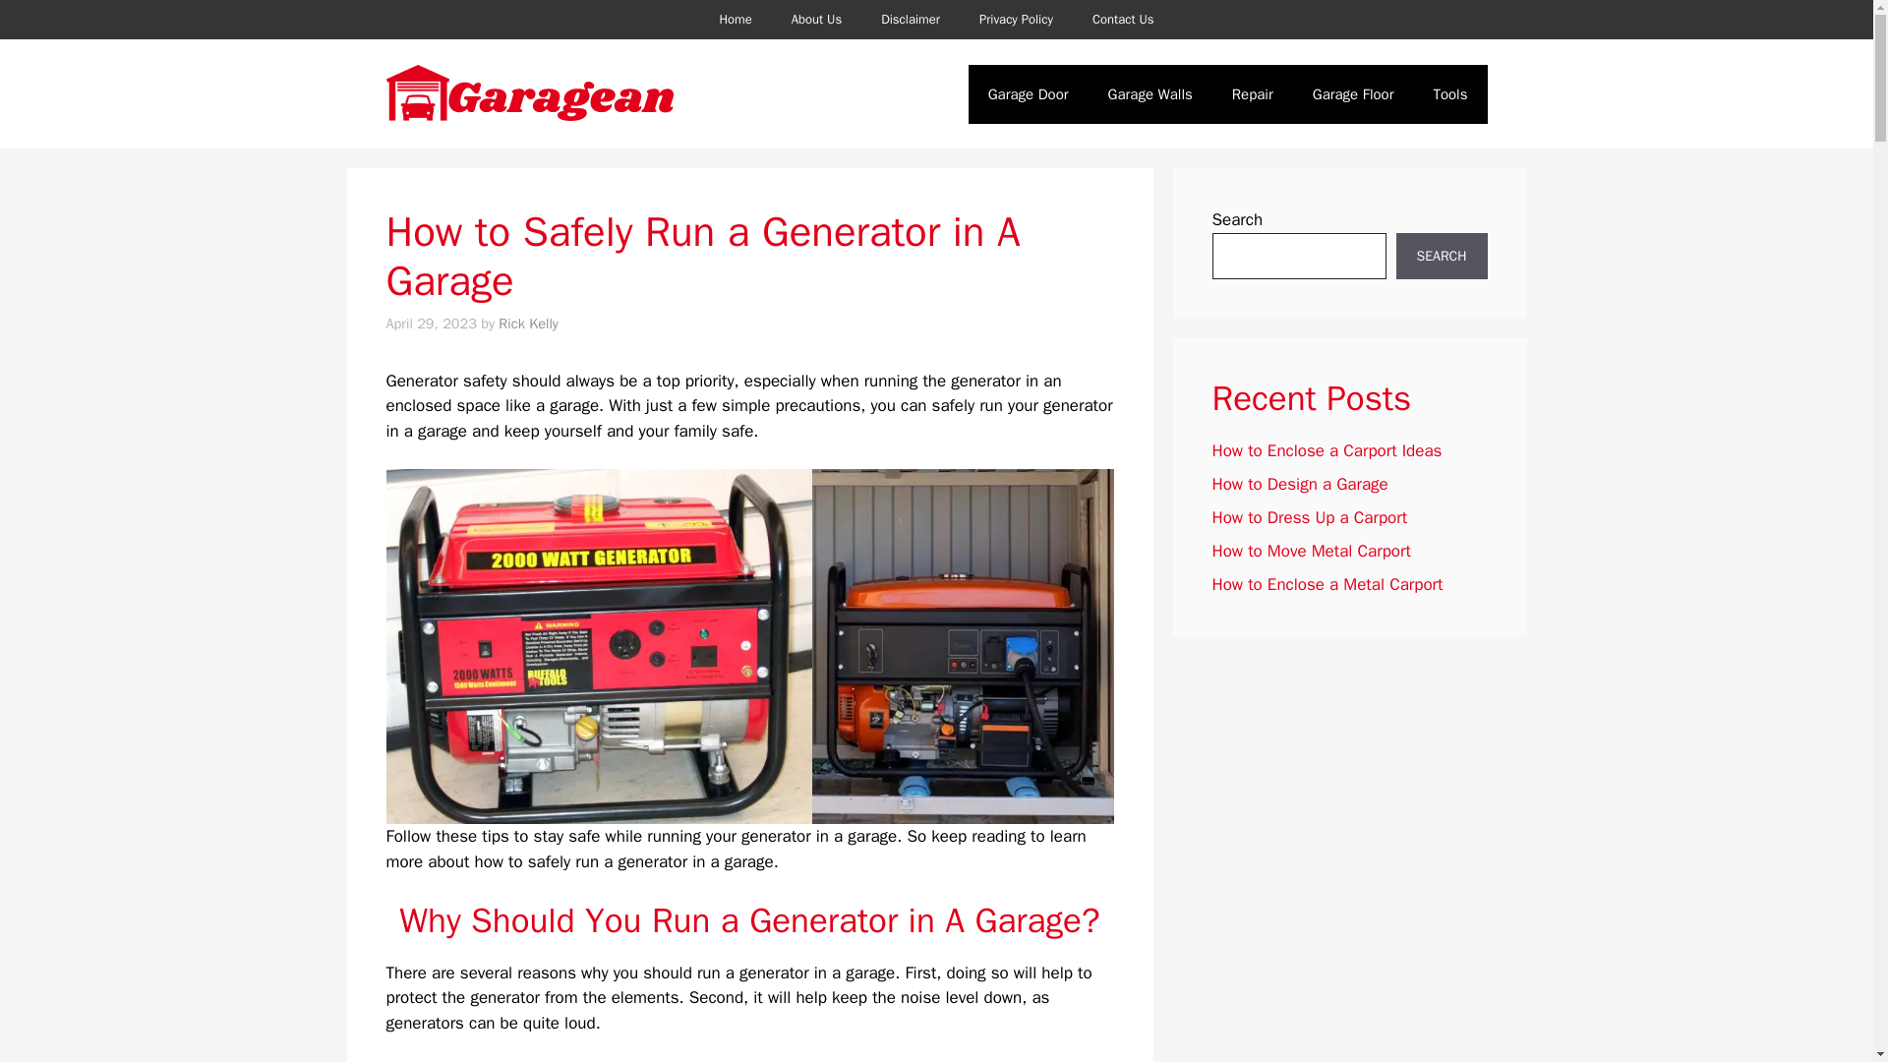 The image size is (1888, 1062). What do you see at coordinates (1309, 517) in the screenshot?
I see `How to Dress Up a Carport` at bounding box center [1309, 517].